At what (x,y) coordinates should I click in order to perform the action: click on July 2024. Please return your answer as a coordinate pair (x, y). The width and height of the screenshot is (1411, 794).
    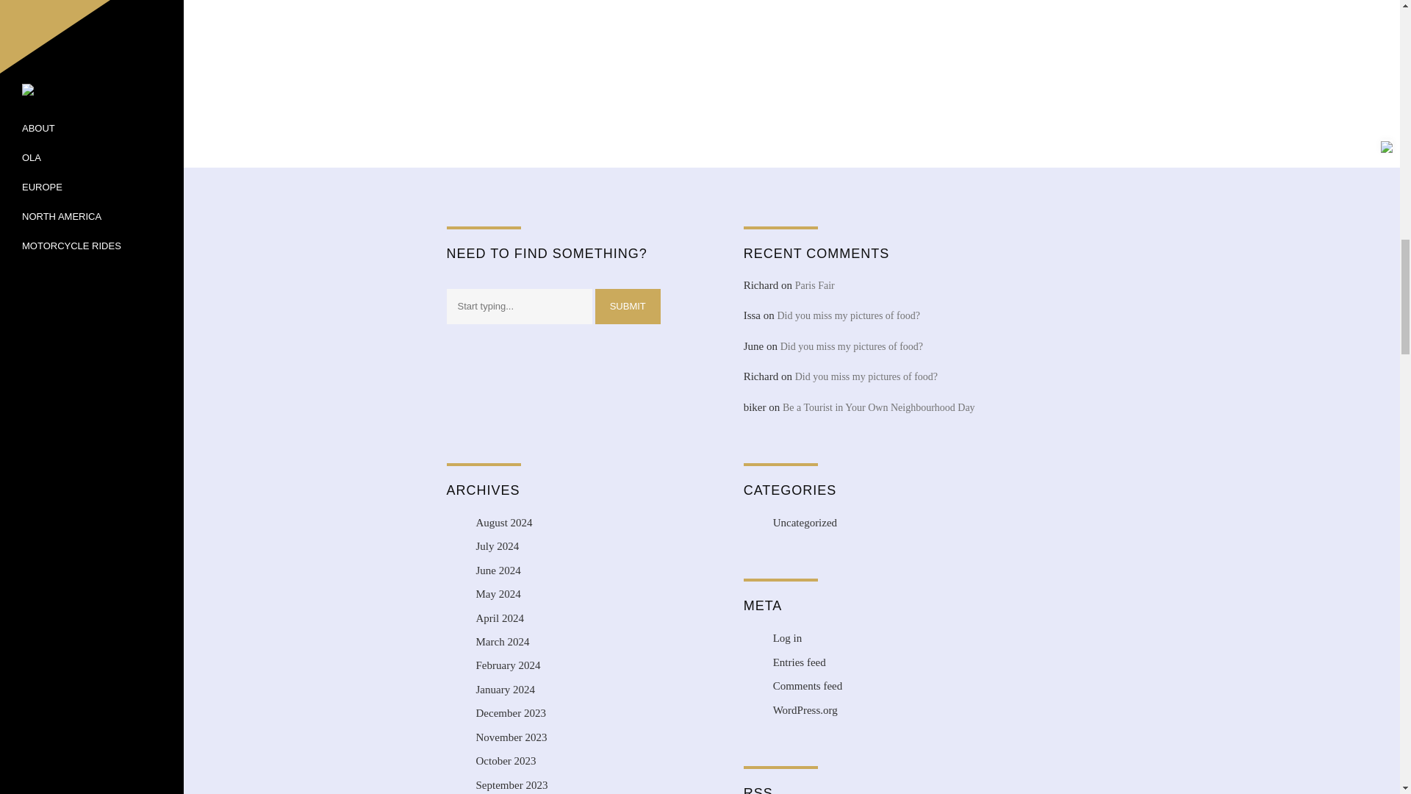
    Looking at the image, I should click on (498, 546).